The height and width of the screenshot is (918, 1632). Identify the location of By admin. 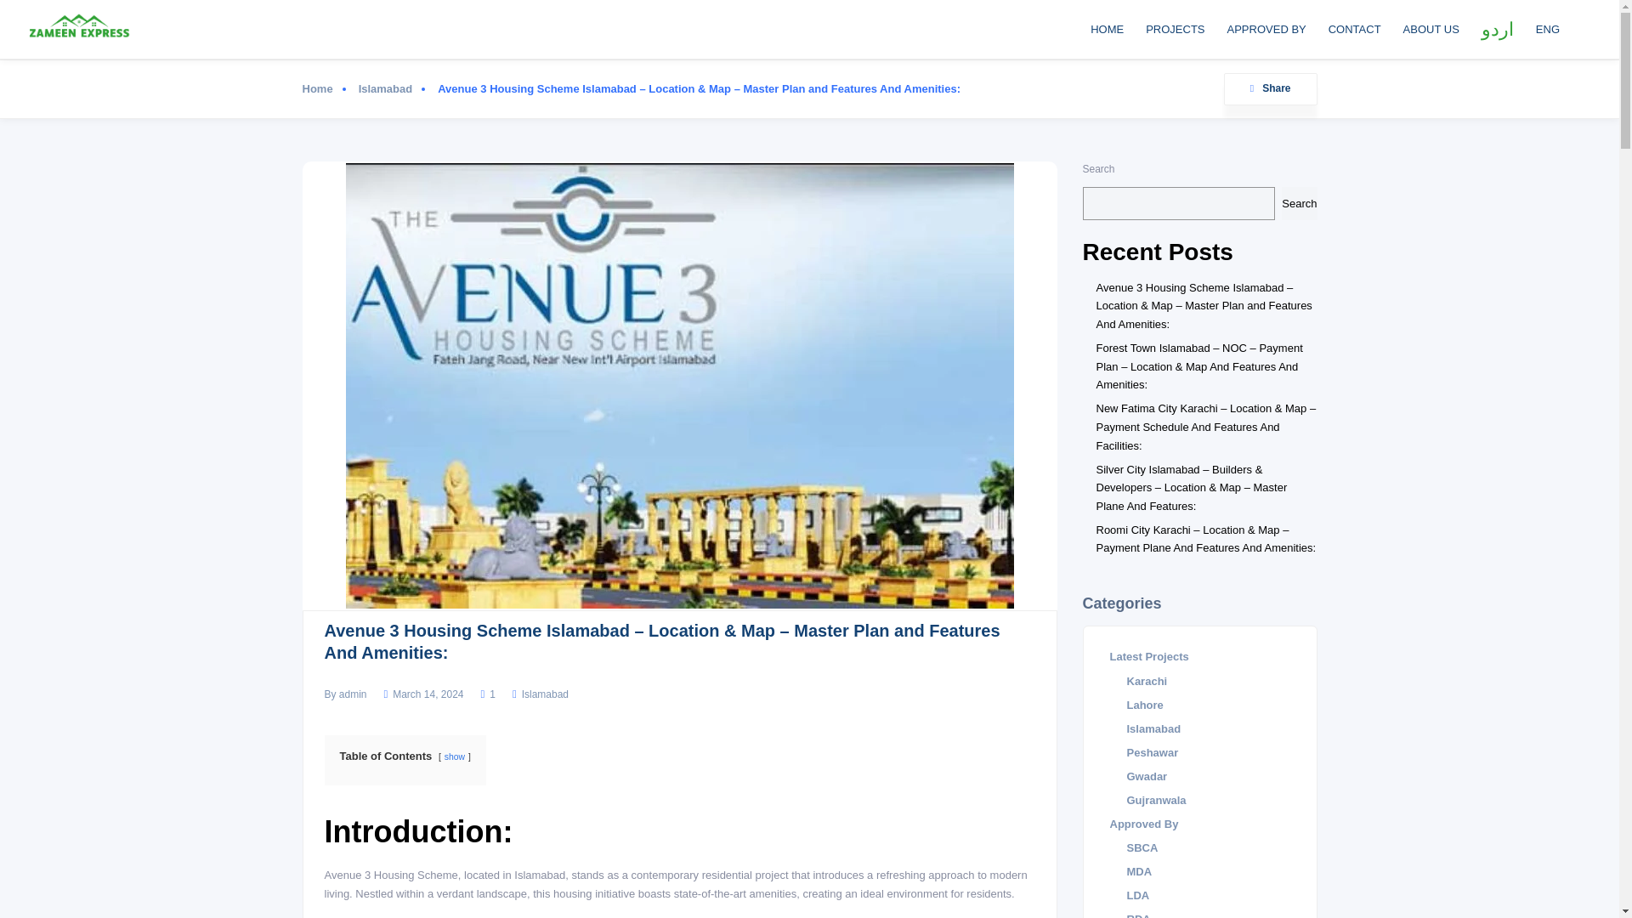
(346, 694).